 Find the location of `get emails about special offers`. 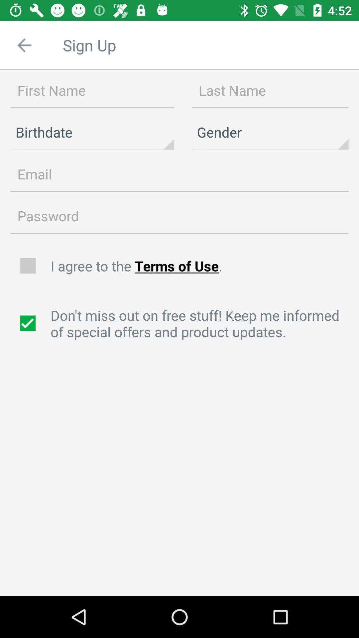

get emails about special offers is located at coordinates (29, 323).